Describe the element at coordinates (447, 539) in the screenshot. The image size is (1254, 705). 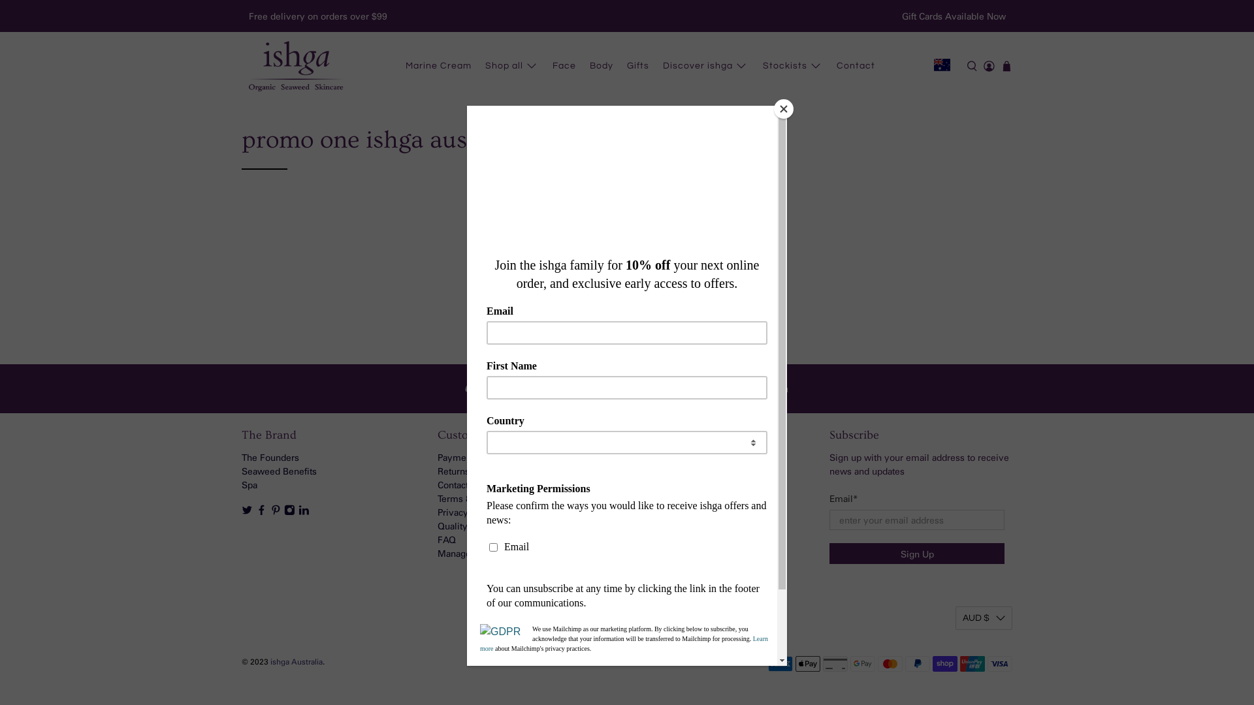
I see `FAQ` at that location.